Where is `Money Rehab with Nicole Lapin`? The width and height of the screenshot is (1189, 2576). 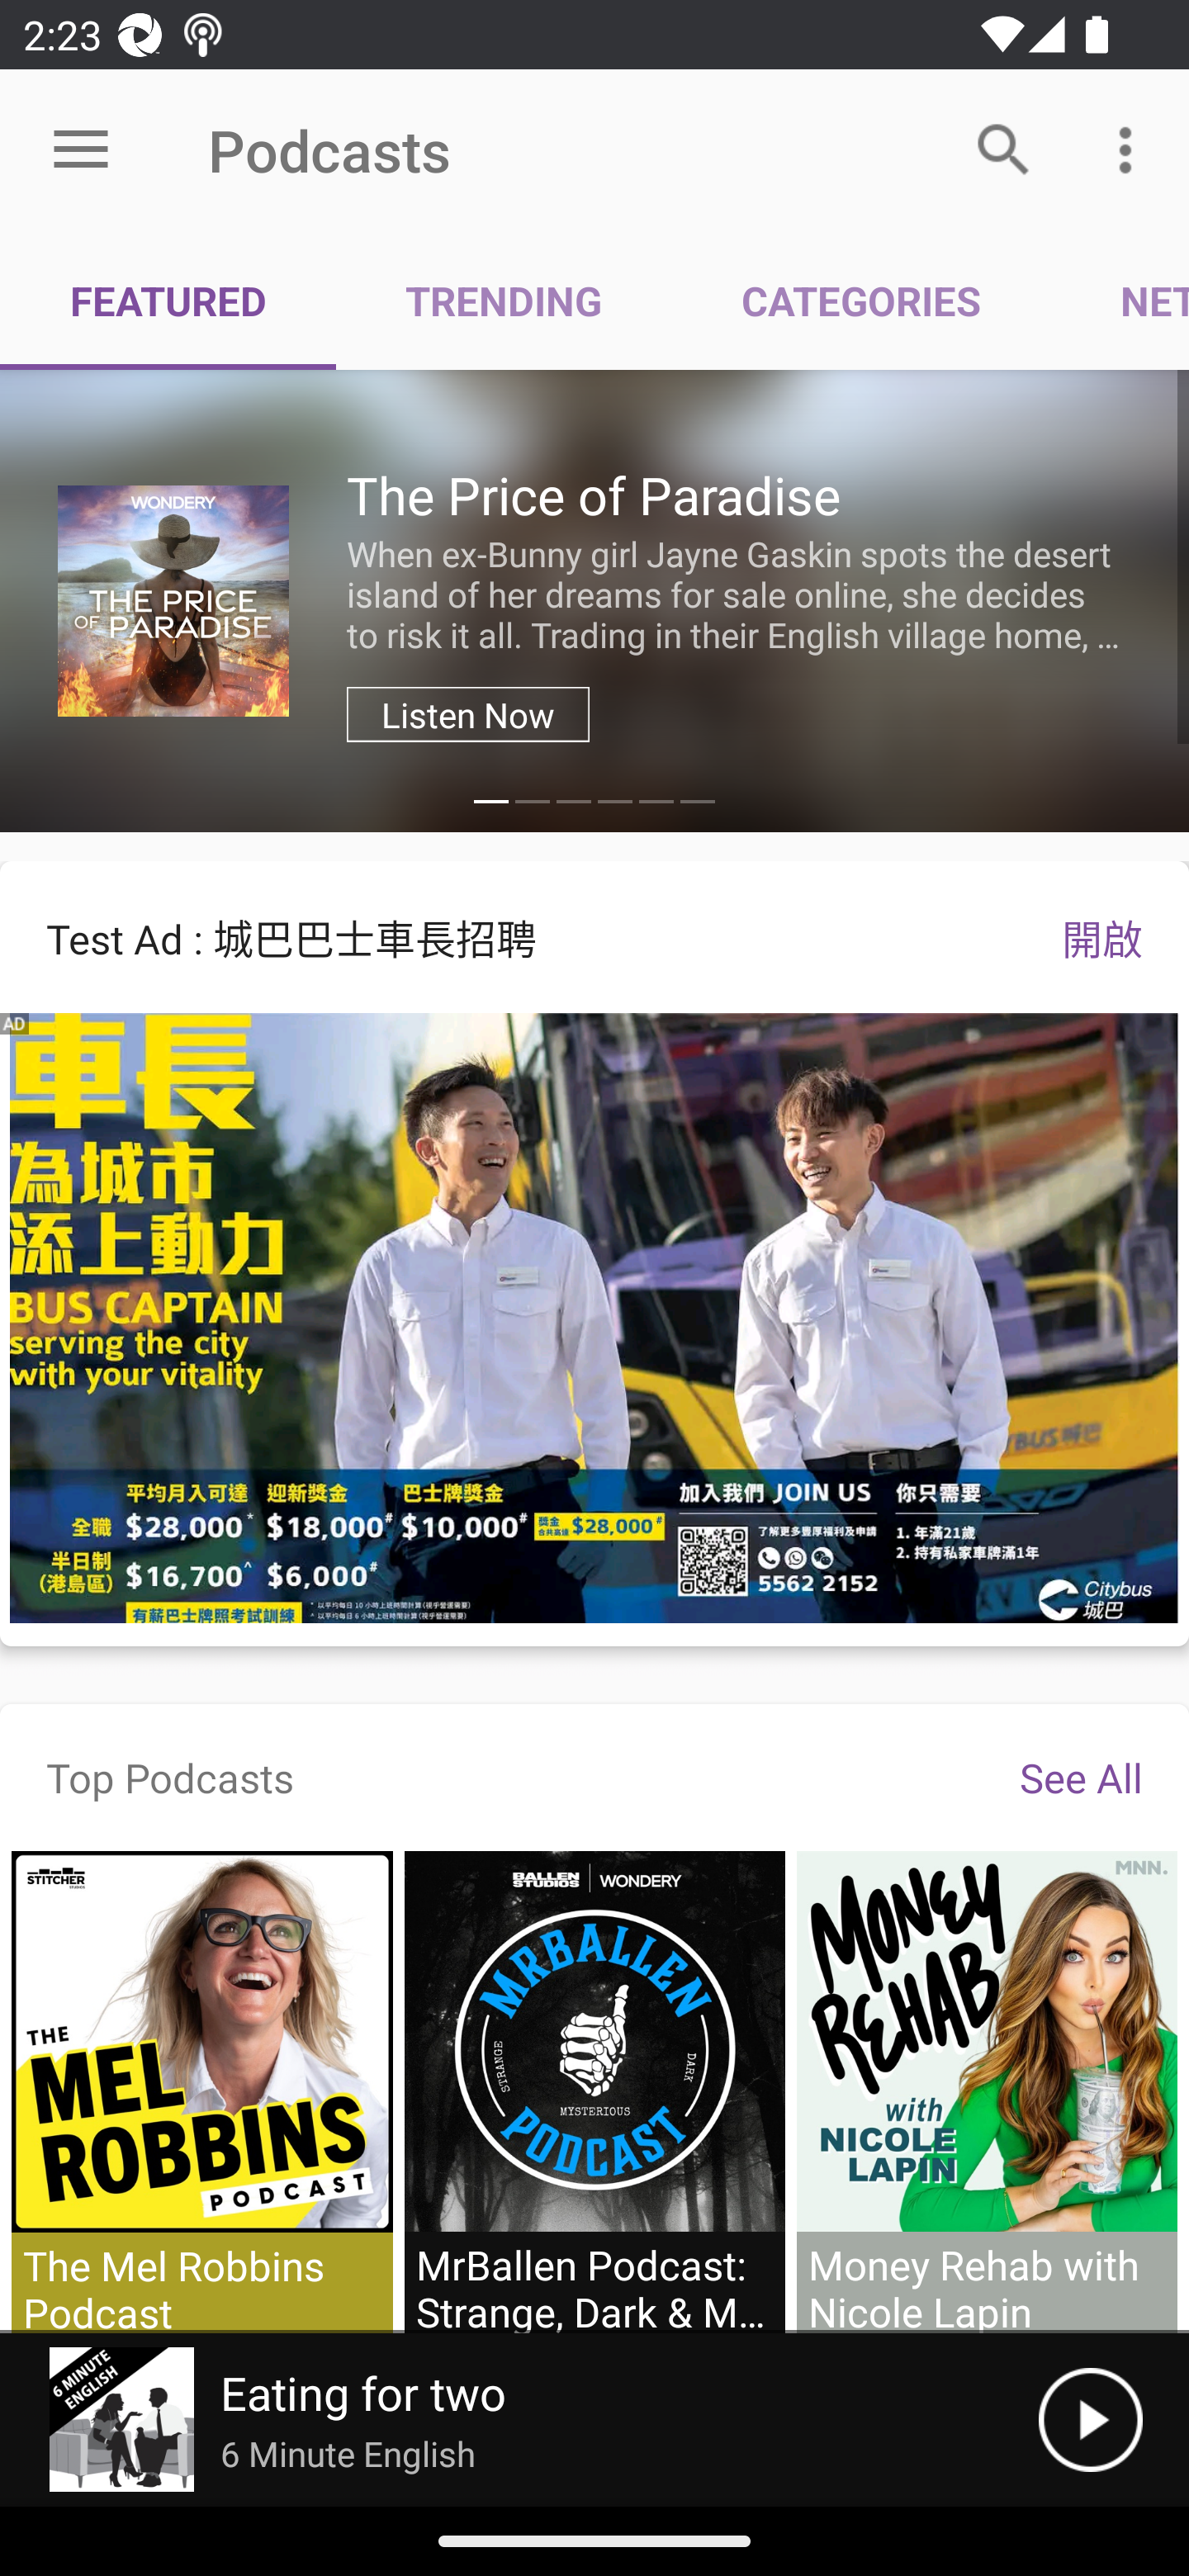 Money Rehab with Nicole Lapin is located at coordinates (986, 2092).